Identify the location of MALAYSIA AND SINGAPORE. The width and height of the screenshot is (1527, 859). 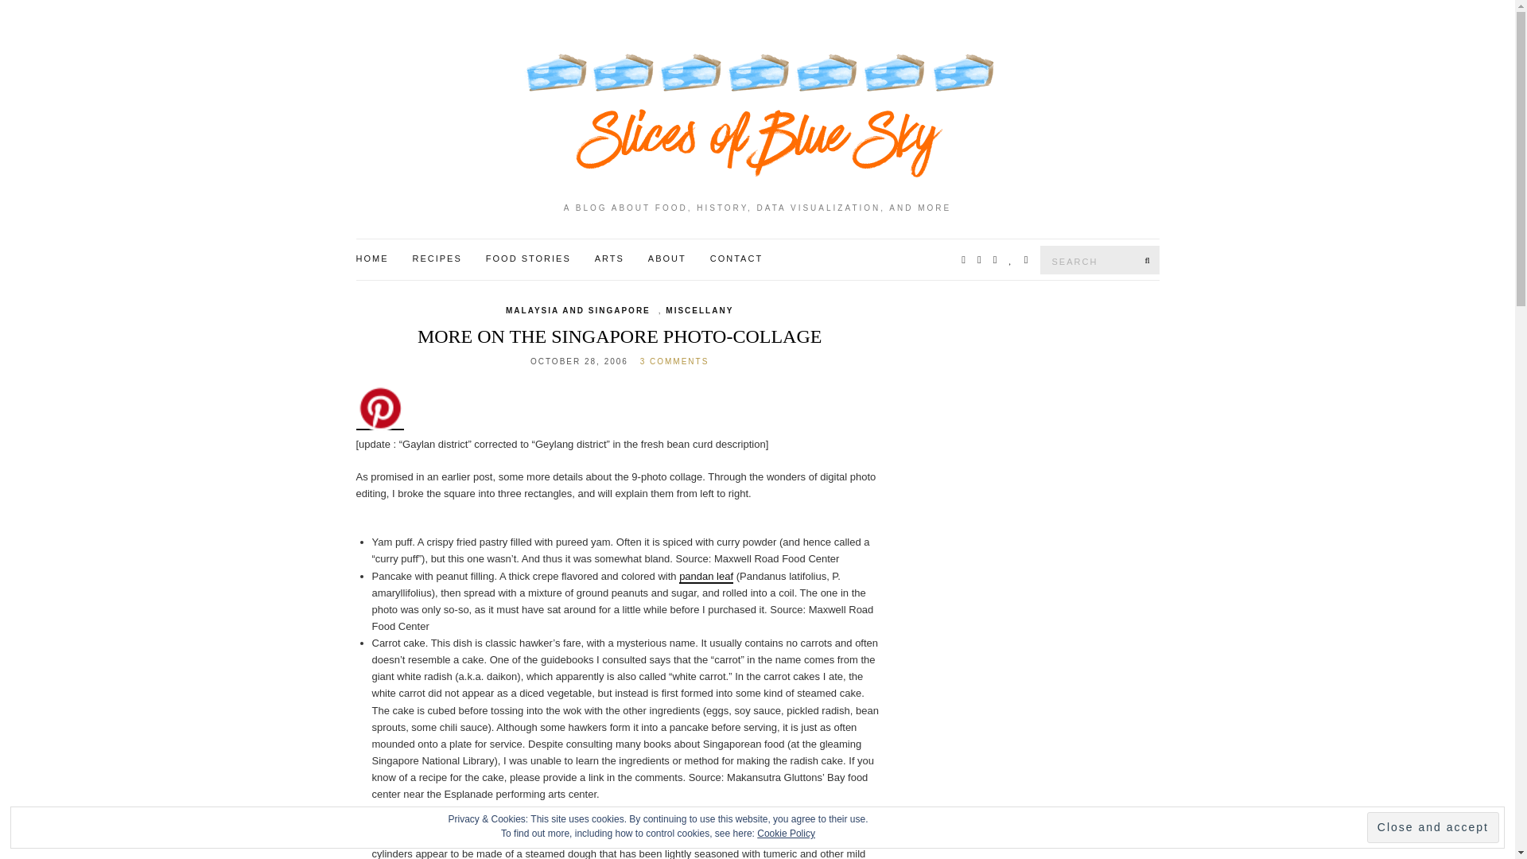
(577, 310).